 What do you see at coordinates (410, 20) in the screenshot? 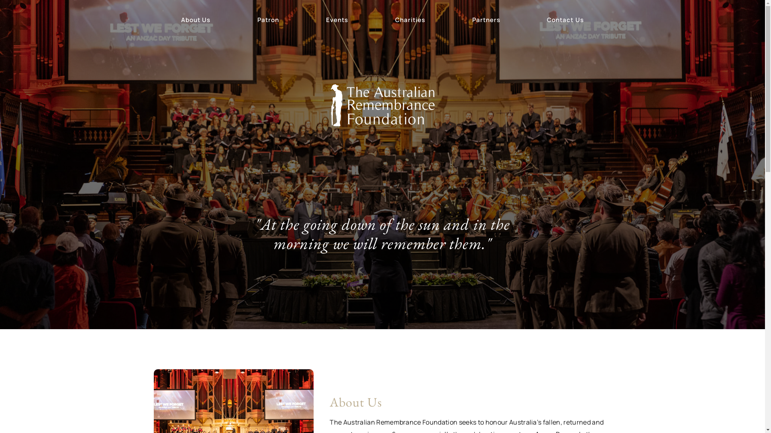
I see `Charities` at bounding box center [410, 20].